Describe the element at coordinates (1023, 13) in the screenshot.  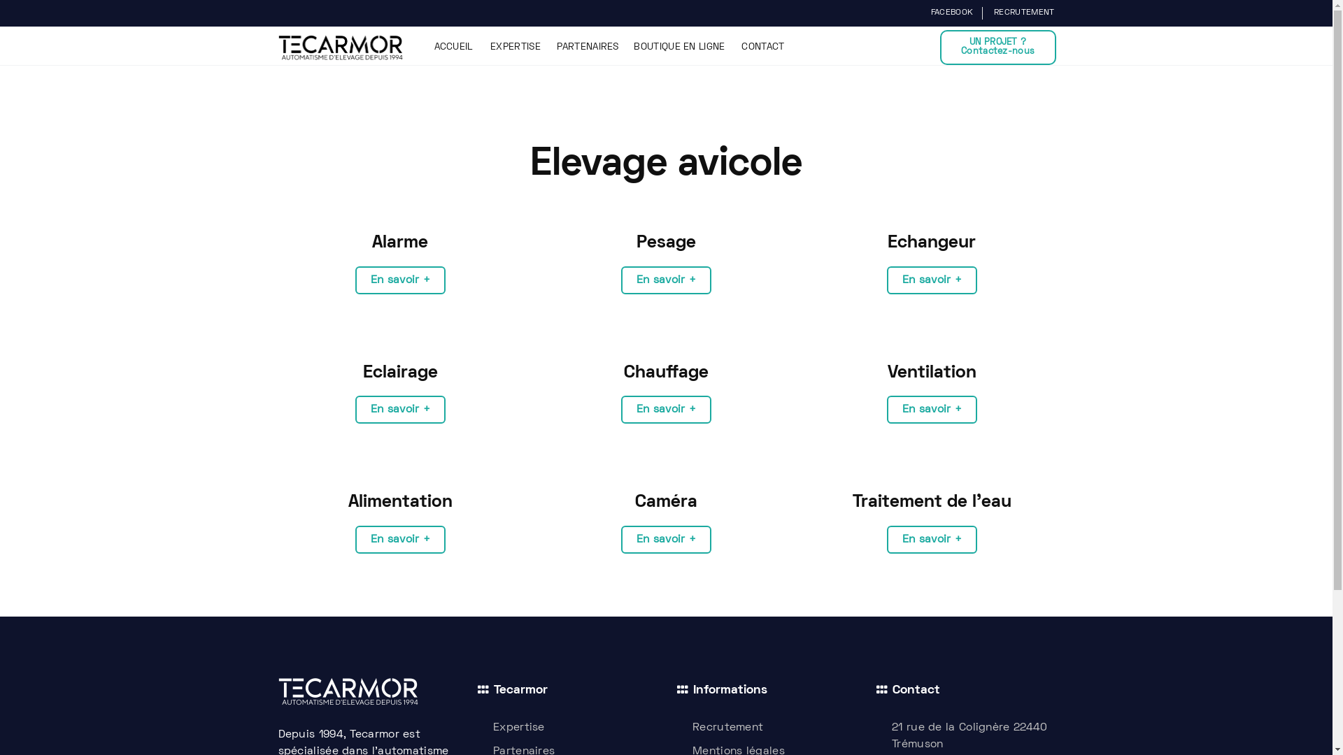
I see `RECRUTEMENT` at that location.